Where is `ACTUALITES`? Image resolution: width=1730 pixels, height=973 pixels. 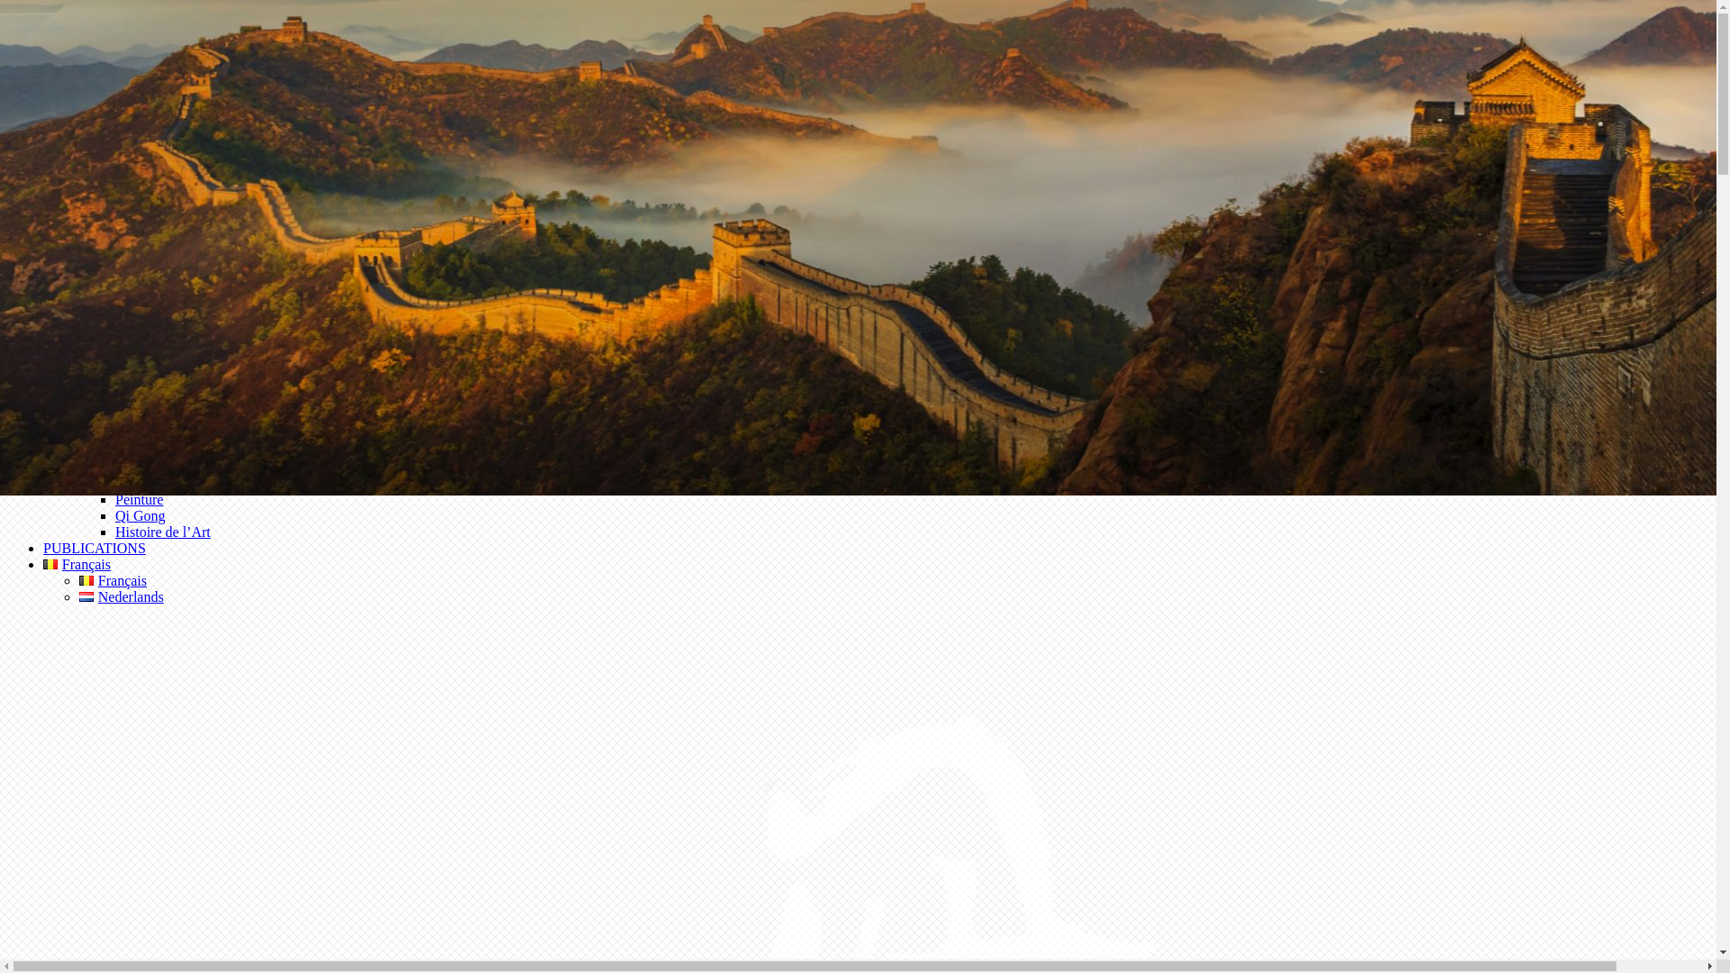
ACTUALITES is located at coordinates (88, 61).